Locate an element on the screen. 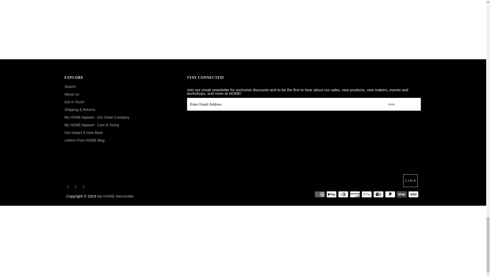 This screenshot has height=276, width=490. Mastercard is located at coordinates (378, 194).